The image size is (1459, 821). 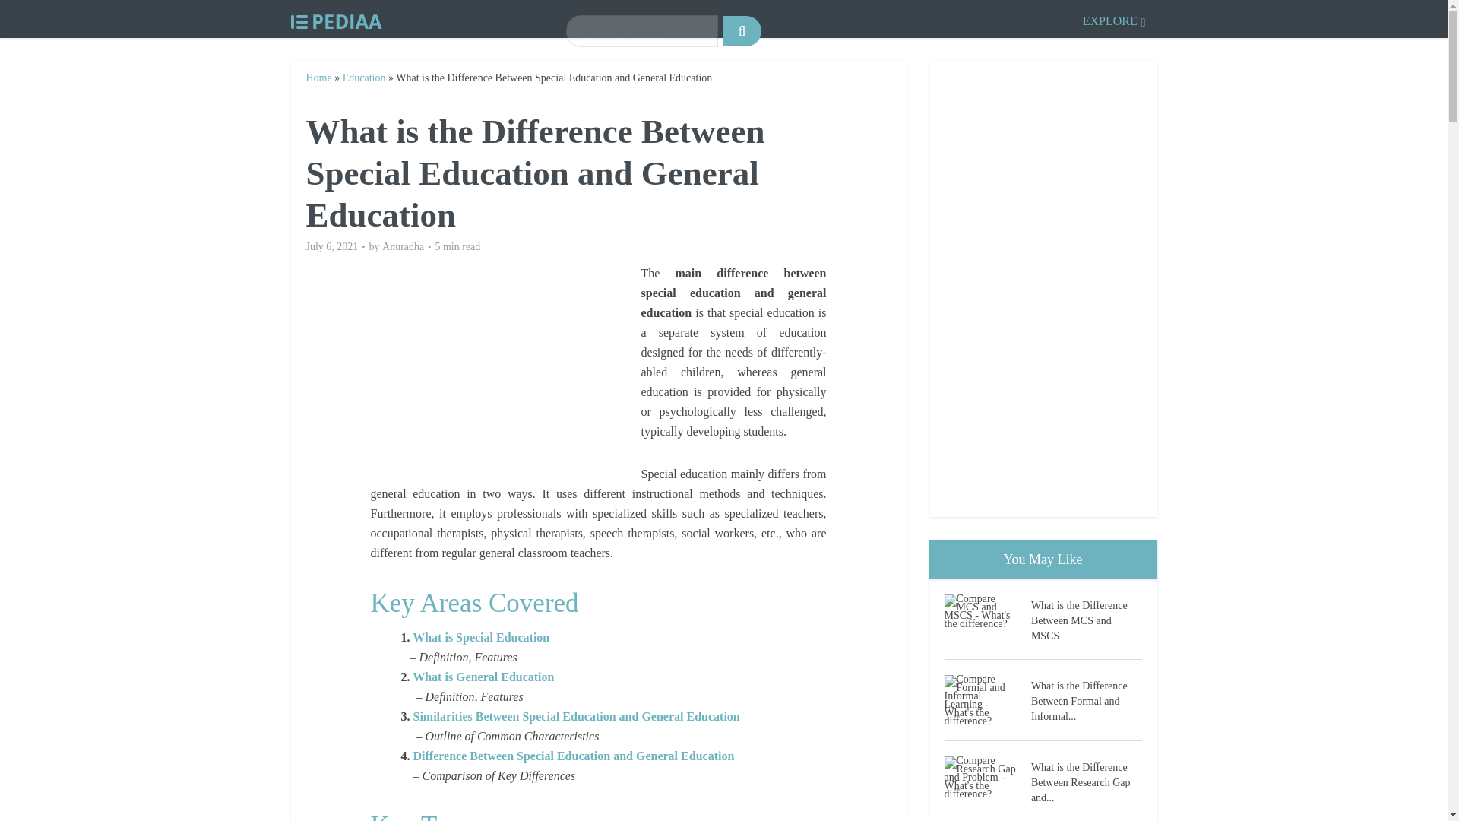 What do you see at coordinates (403, 246) in the screenshot?
I see `Anuradha` at bounding box center [403, 246].